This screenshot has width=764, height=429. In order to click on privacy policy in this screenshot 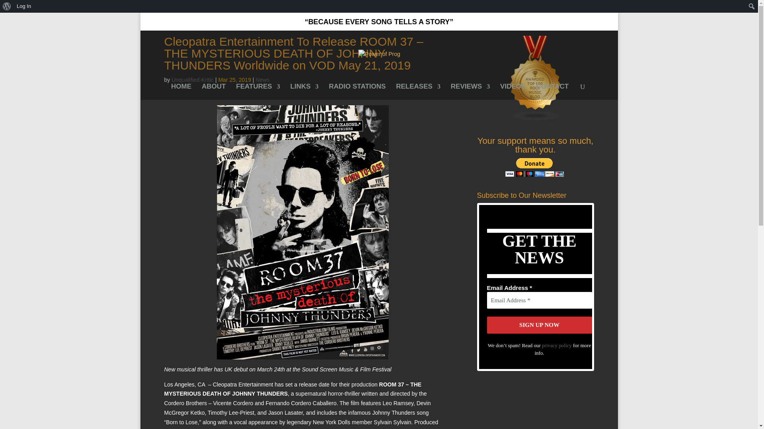, I will do `click(556, 345)`.